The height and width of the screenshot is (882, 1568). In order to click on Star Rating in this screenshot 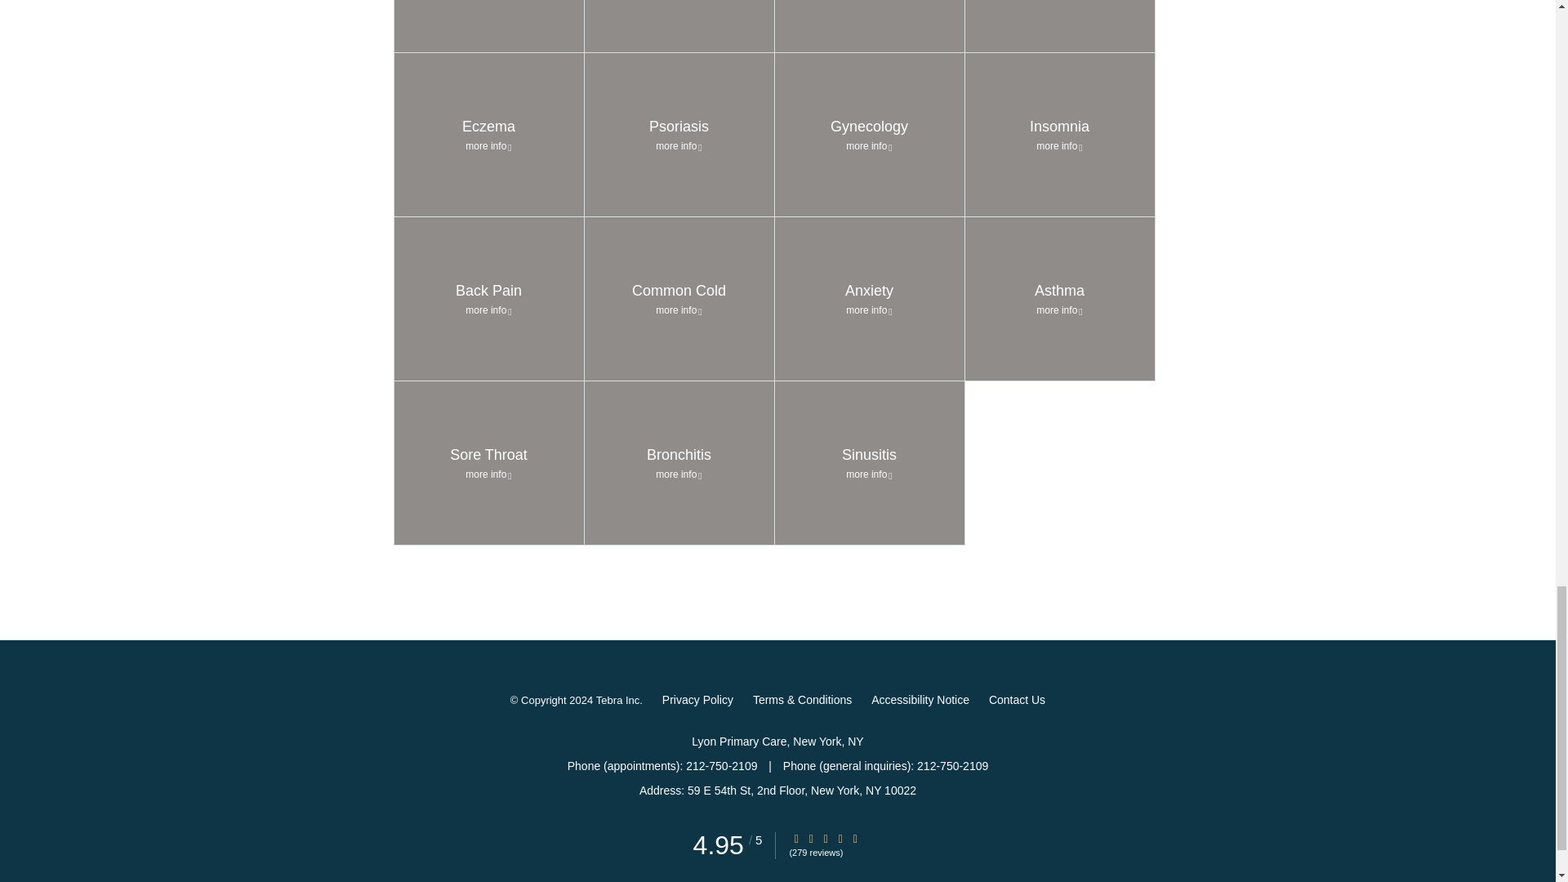, I will do `click(679, 26)`.